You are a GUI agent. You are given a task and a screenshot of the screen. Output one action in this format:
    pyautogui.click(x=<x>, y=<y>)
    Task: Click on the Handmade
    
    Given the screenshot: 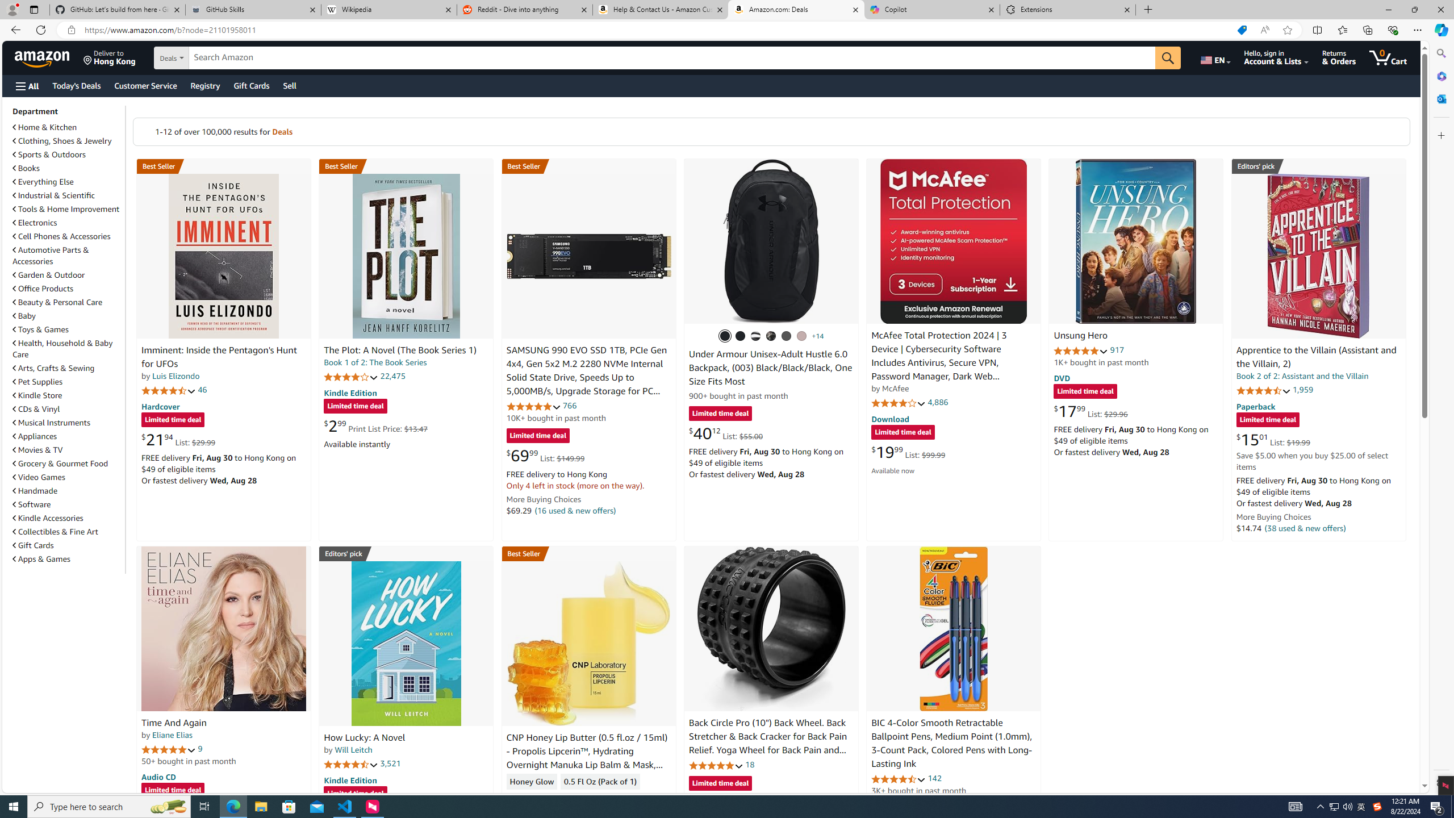 What is the action you would take?
    pyautogui.click(x=35, y=491)
    